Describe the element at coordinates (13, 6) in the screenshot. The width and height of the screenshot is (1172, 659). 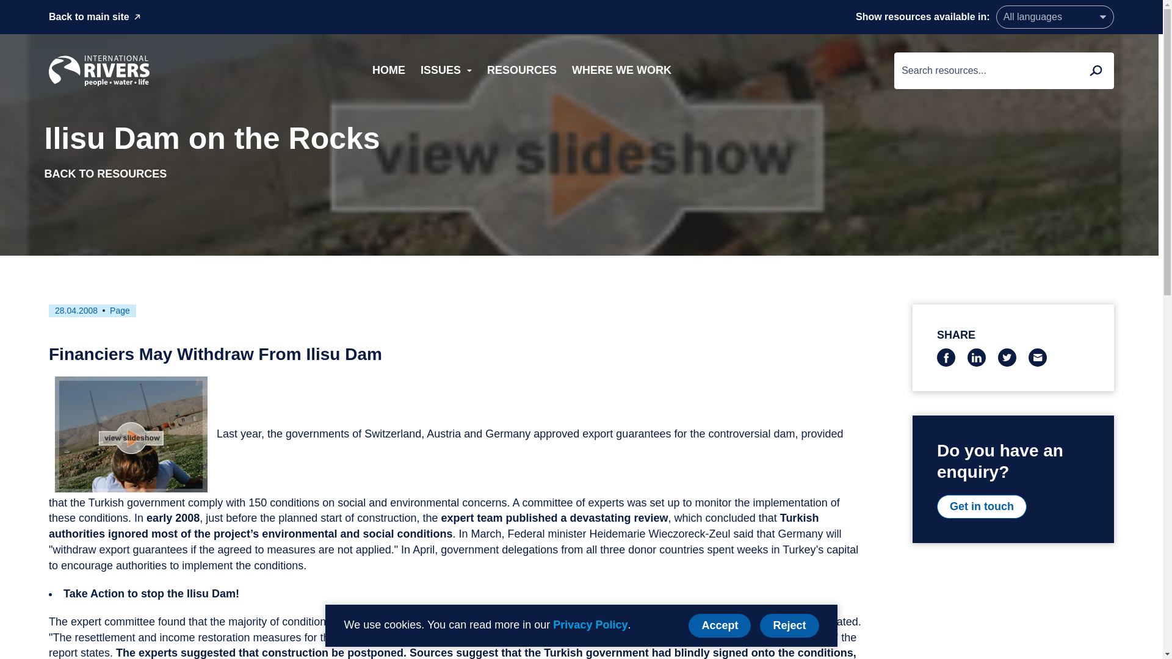
I see `Skip to content` at that location.